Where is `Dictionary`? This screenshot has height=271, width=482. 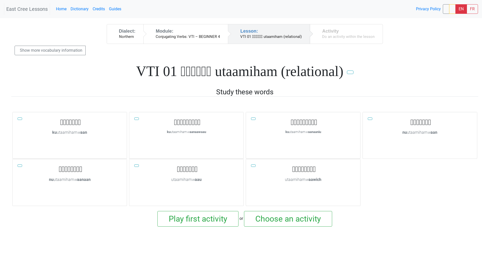 Dictionary is located at coordinates (80, 9).